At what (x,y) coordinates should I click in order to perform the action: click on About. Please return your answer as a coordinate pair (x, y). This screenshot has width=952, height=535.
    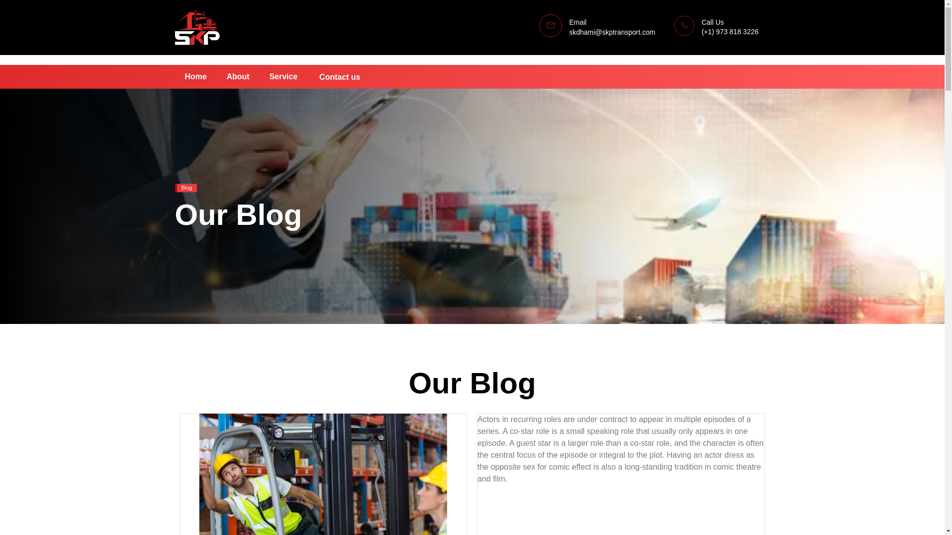
    Looking at the image, I should click on (238, 76).